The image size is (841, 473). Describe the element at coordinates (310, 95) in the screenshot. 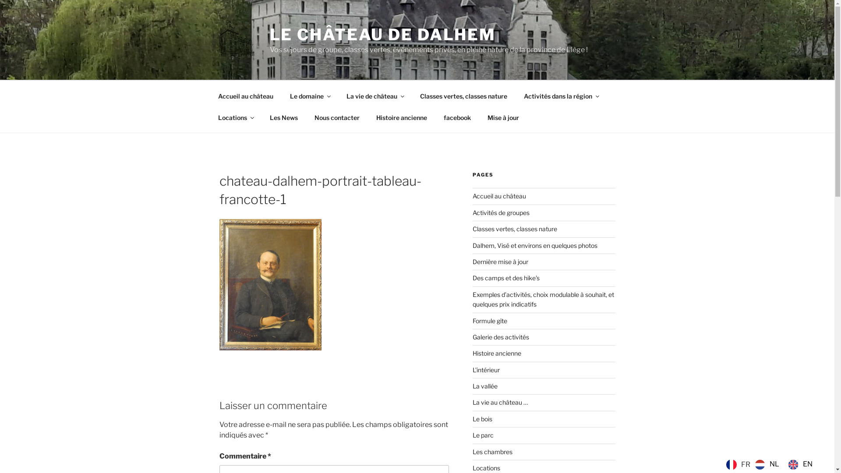

I see `Le domaine` at that location.